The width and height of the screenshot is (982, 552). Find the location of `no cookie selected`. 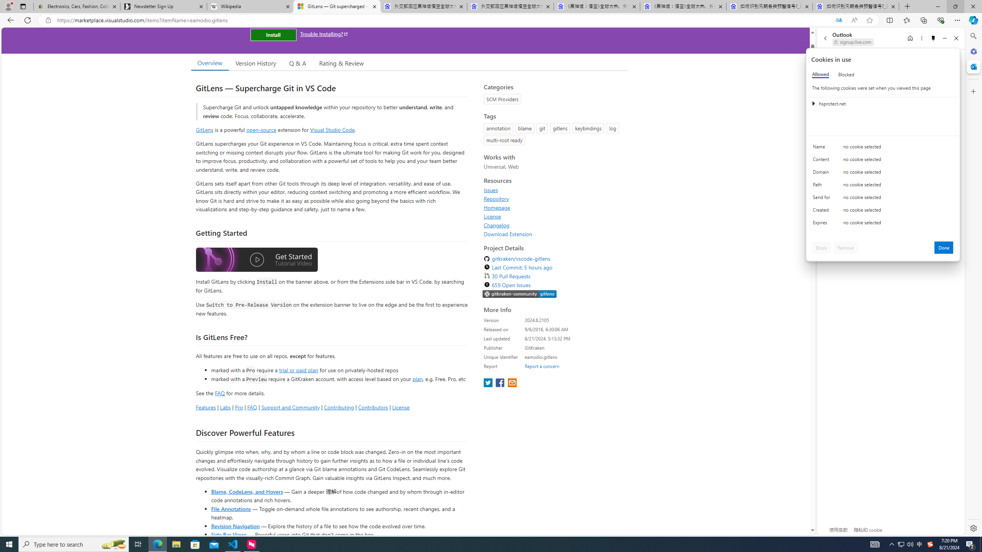

no cookie selected is located at coordinates (898, 224).